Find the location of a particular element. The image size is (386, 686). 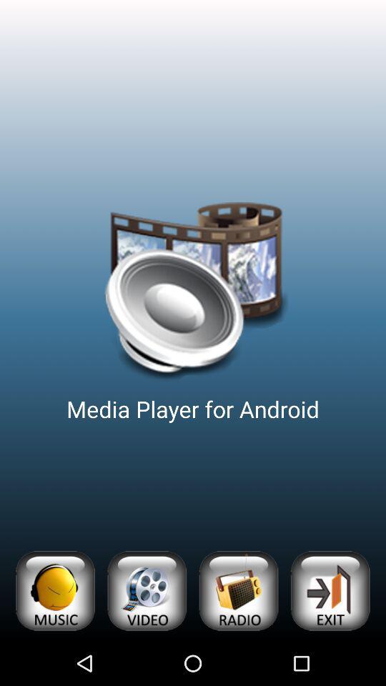

video option is located at coordinates (147, 590).